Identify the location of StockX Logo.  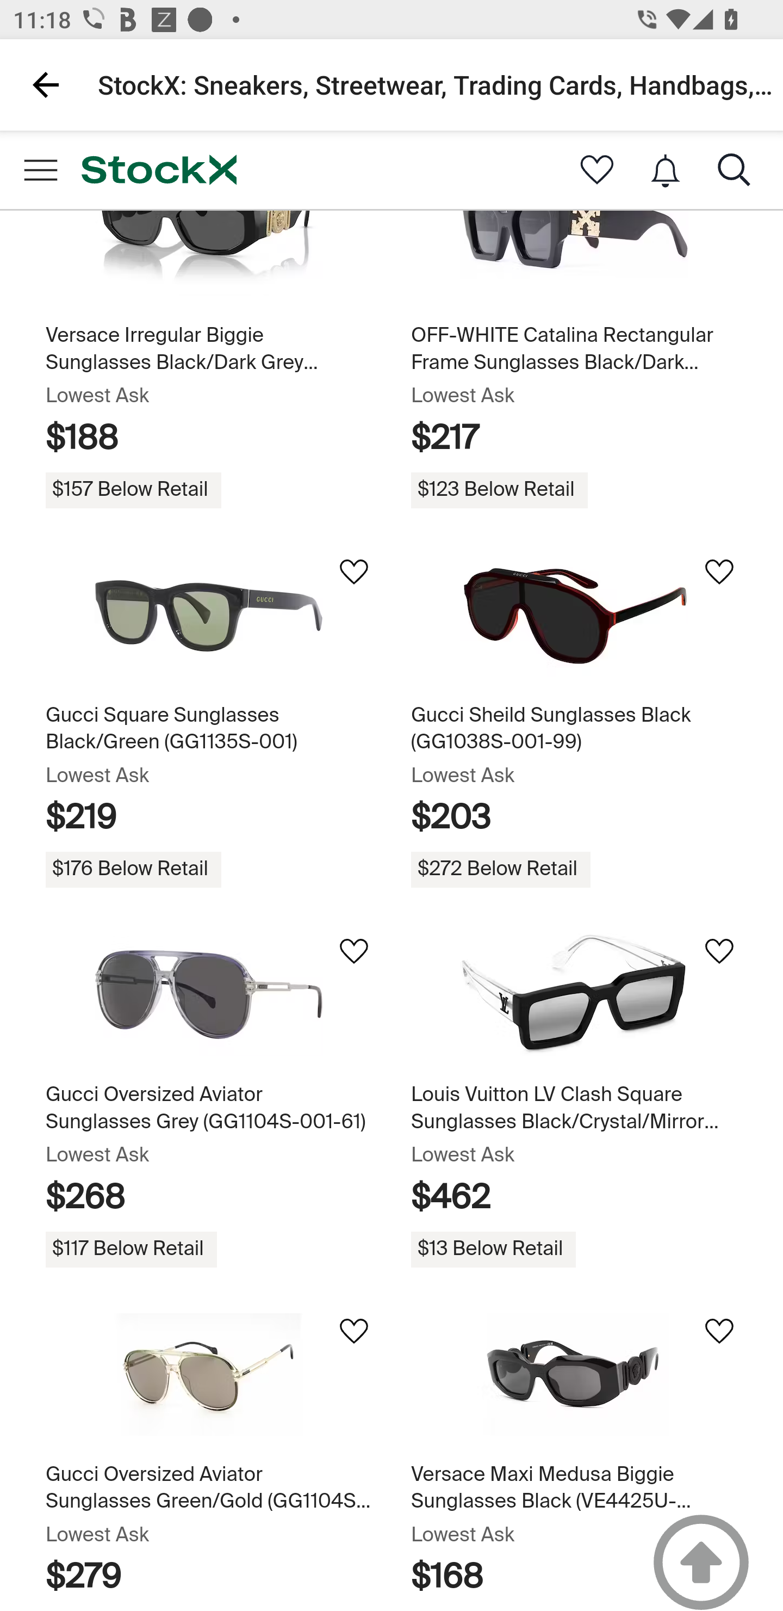
(159, 170).